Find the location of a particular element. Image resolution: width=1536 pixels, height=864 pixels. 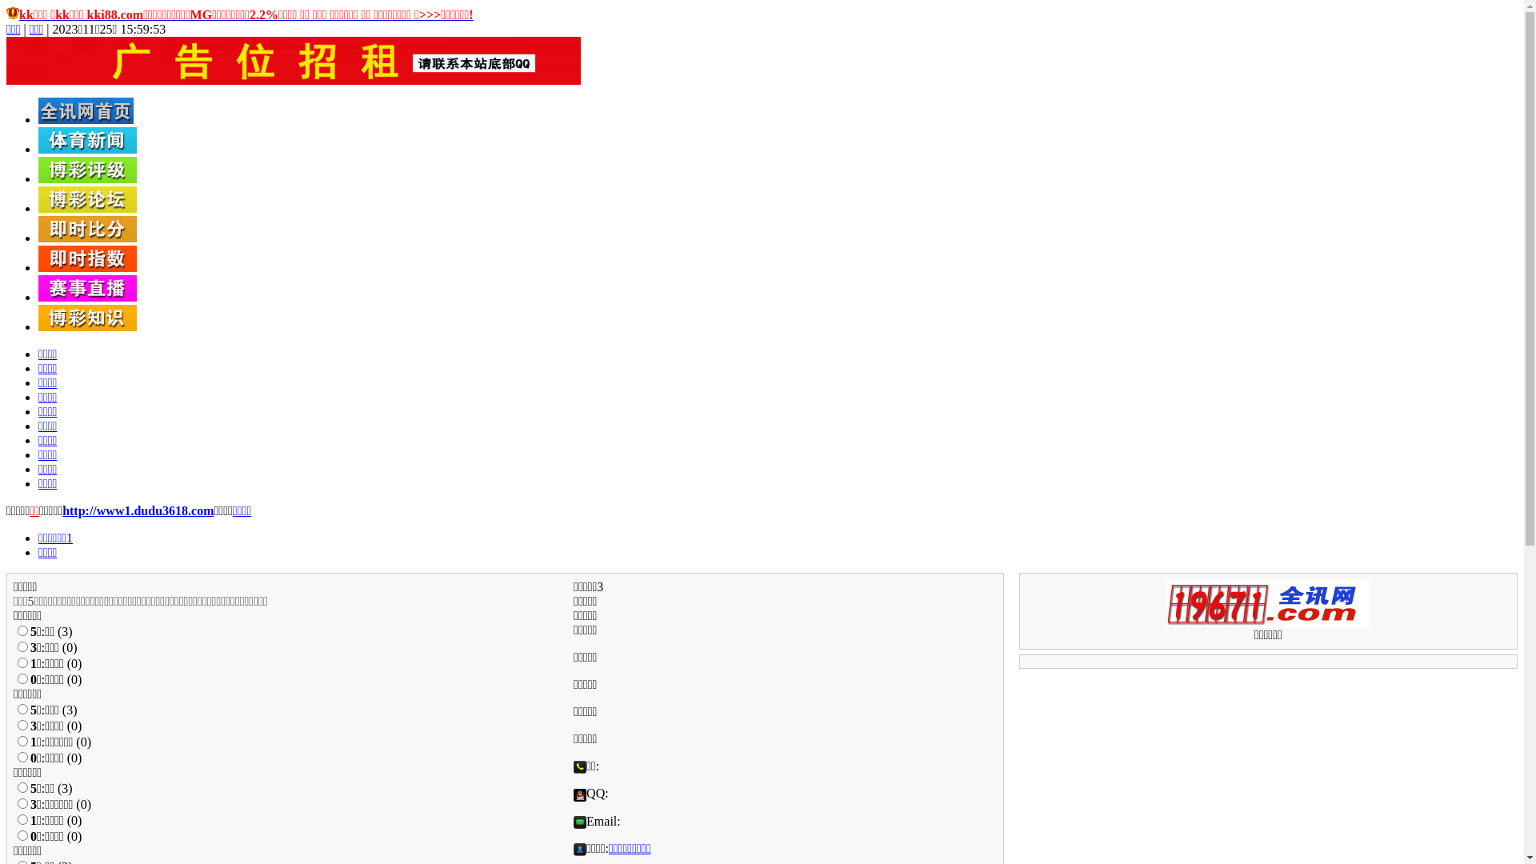

3 is located at coordinates (22, 662).